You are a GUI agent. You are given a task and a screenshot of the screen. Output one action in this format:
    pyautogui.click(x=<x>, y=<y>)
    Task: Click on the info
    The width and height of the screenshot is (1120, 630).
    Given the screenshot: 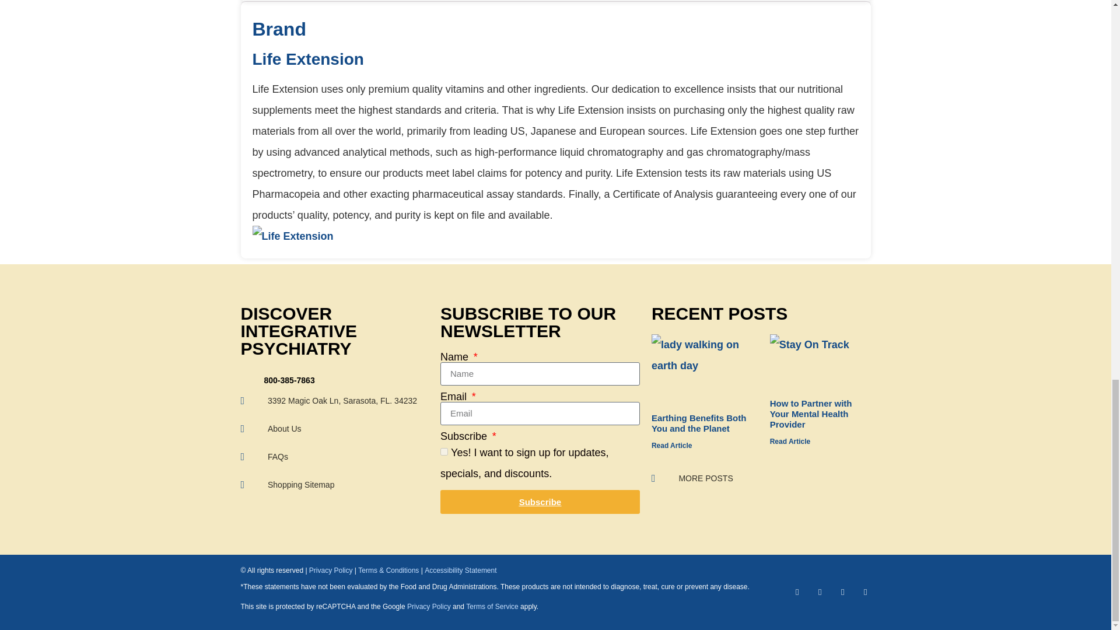 What is the action you would take?
    pyautogui.click(x=335, y=428)
    